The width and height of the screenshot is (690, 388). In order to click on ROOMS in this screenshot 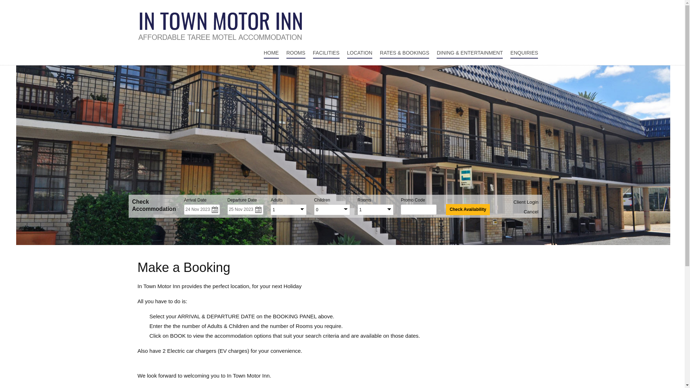, I will do `click(296, 53)`.